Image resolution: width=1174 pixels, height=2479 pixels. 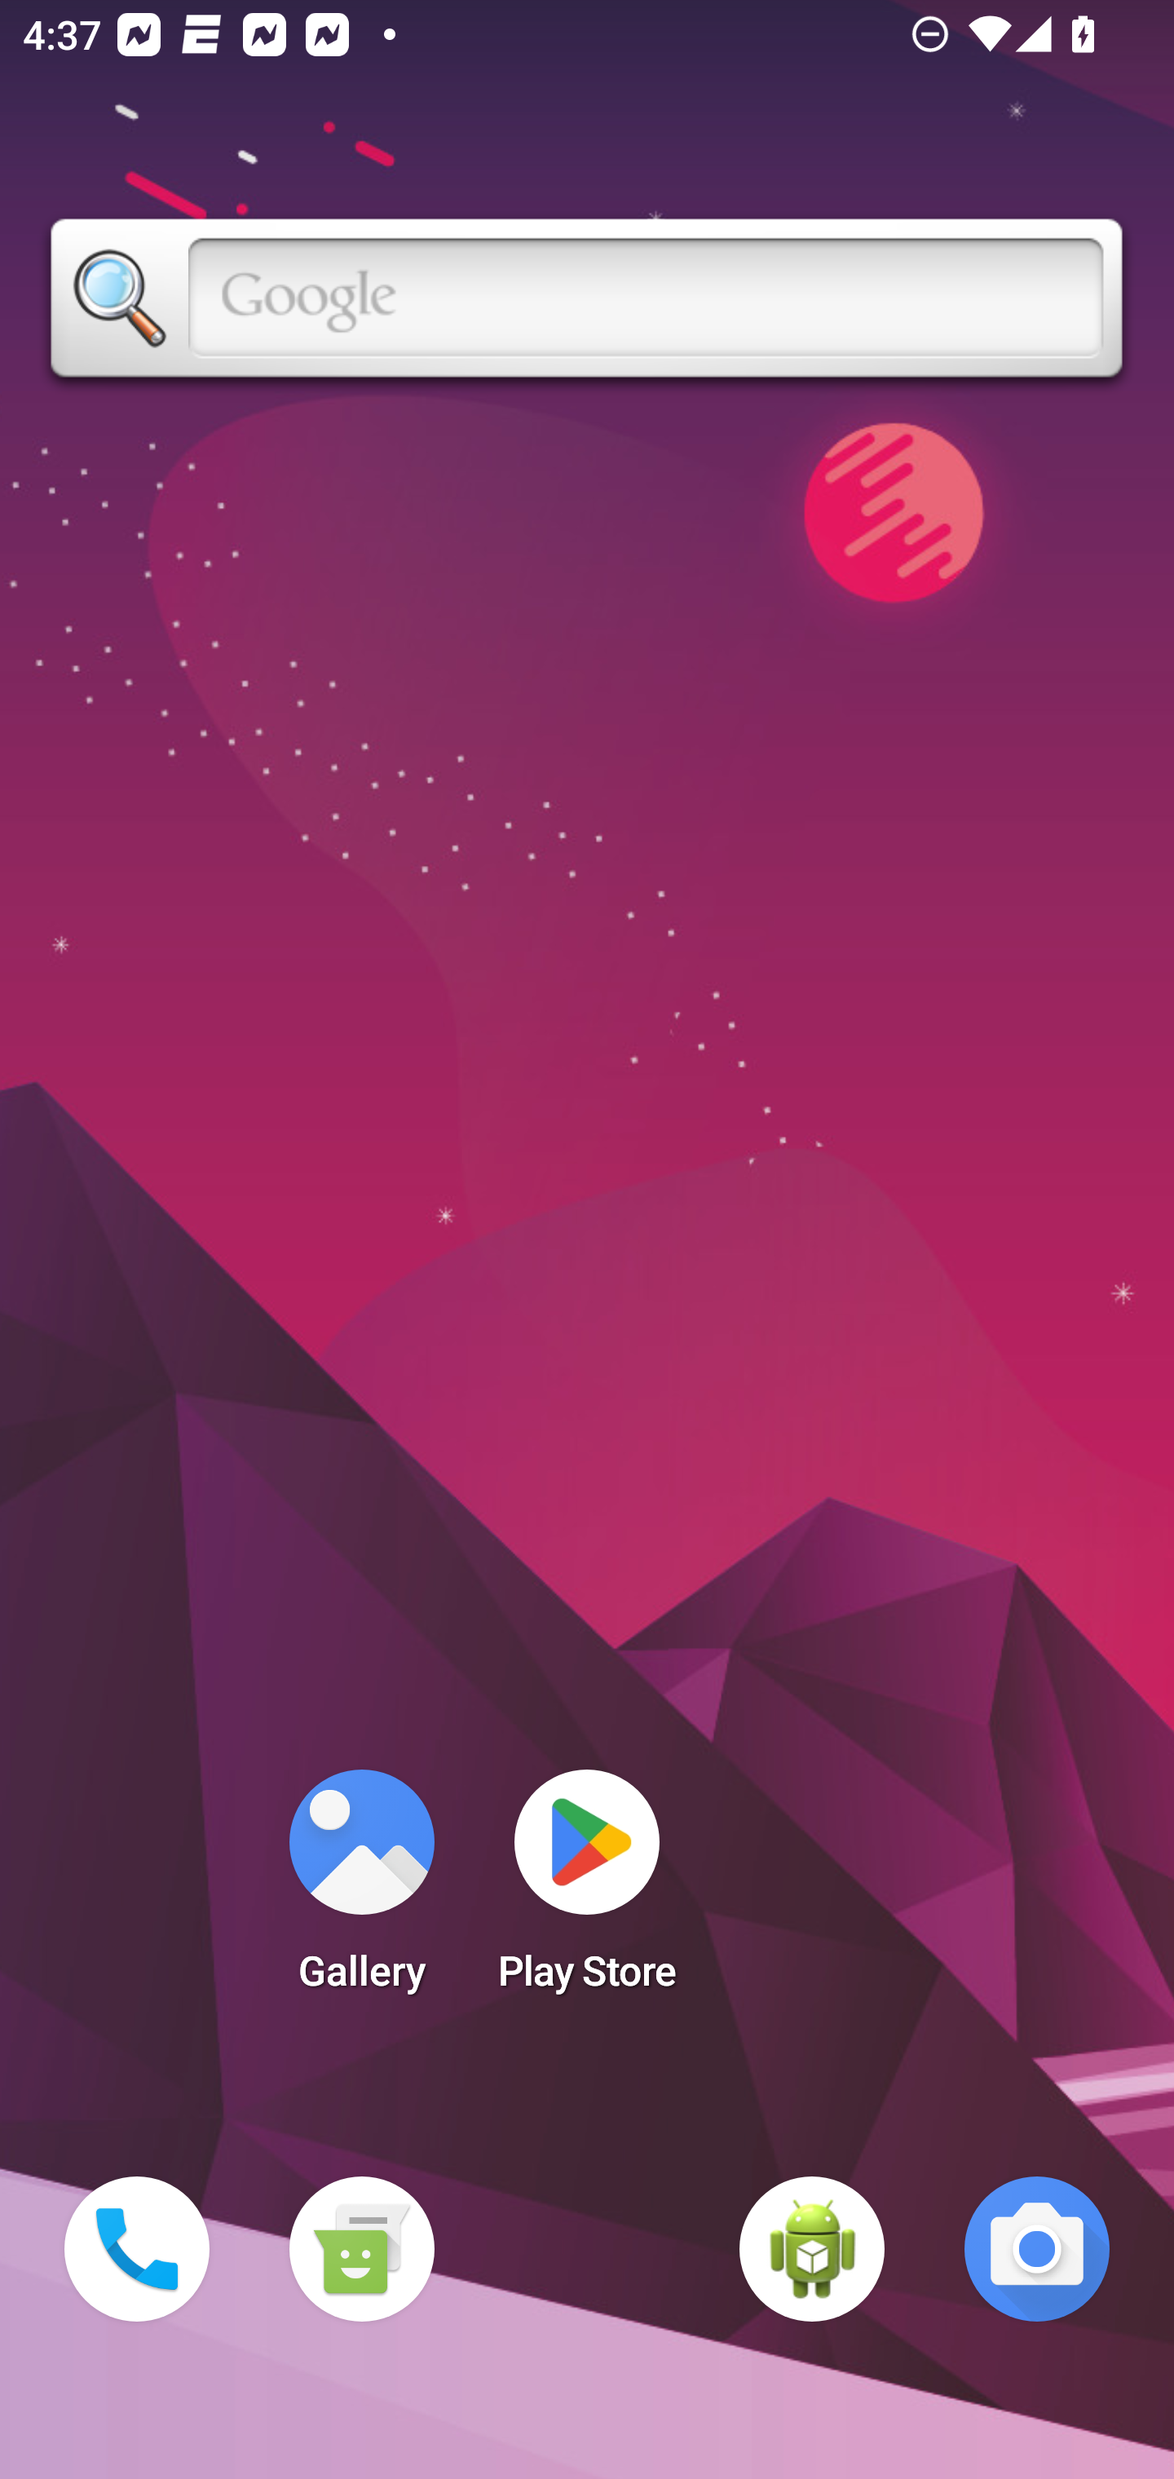 I want to click on Gallery, so click(x=361, y=1890).